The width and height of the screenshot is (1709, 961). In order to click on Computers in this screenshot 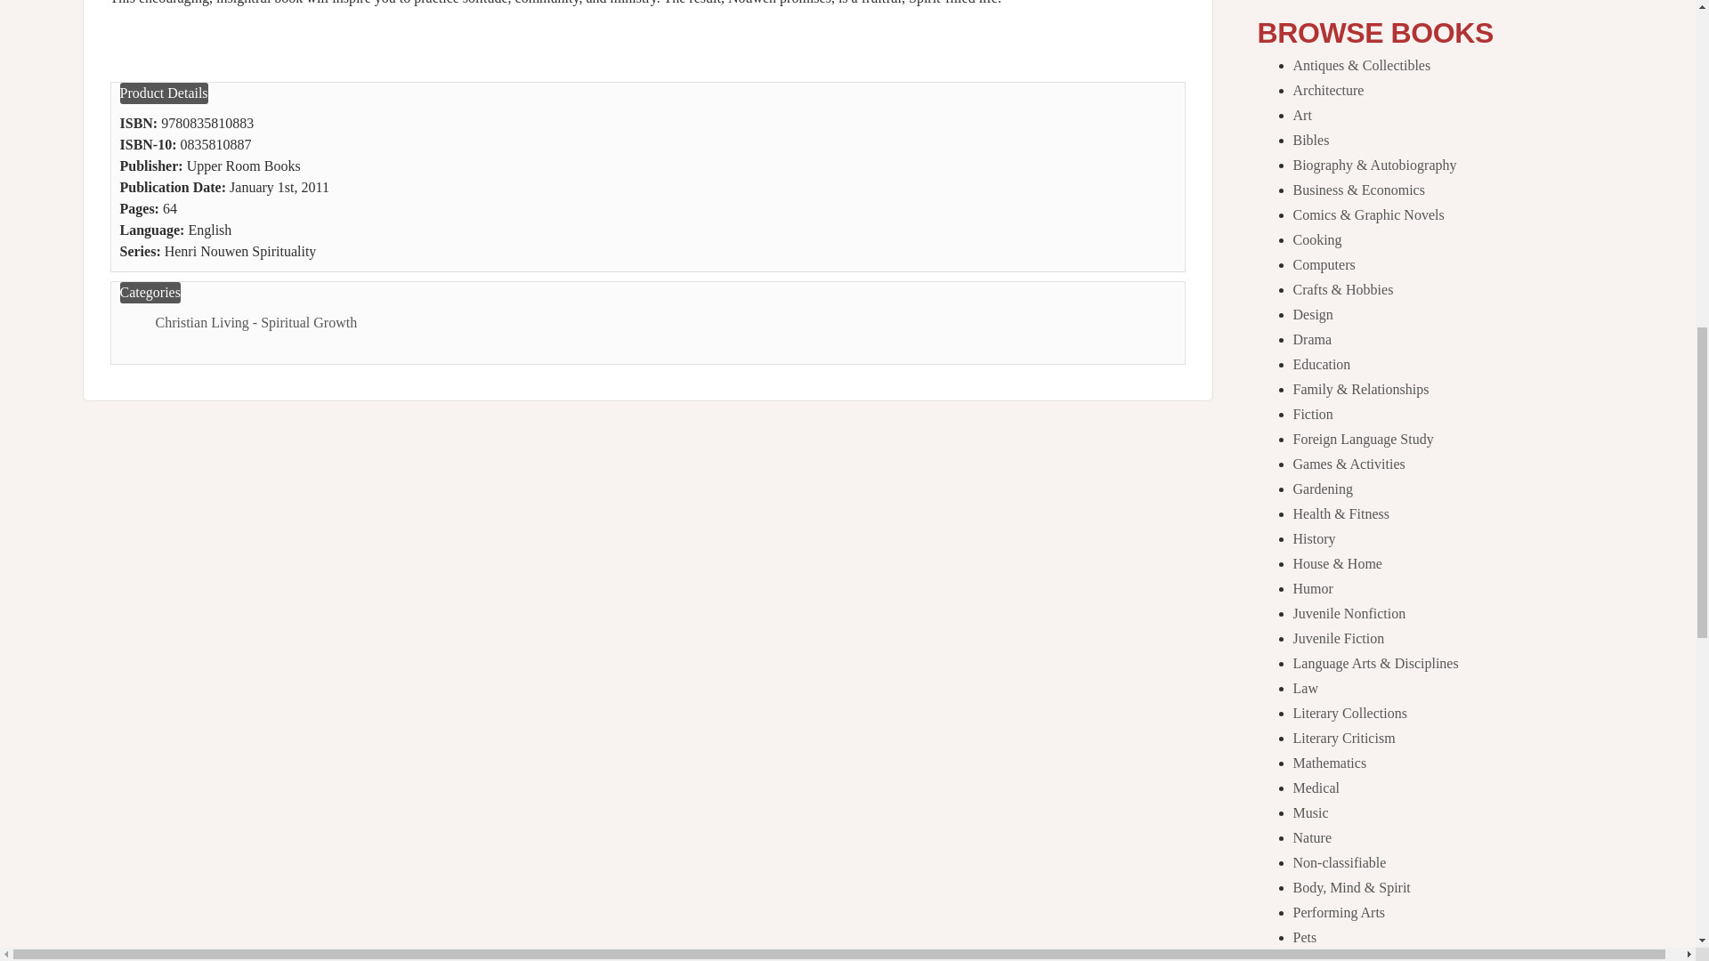, I will do `click(1323, 264)`.